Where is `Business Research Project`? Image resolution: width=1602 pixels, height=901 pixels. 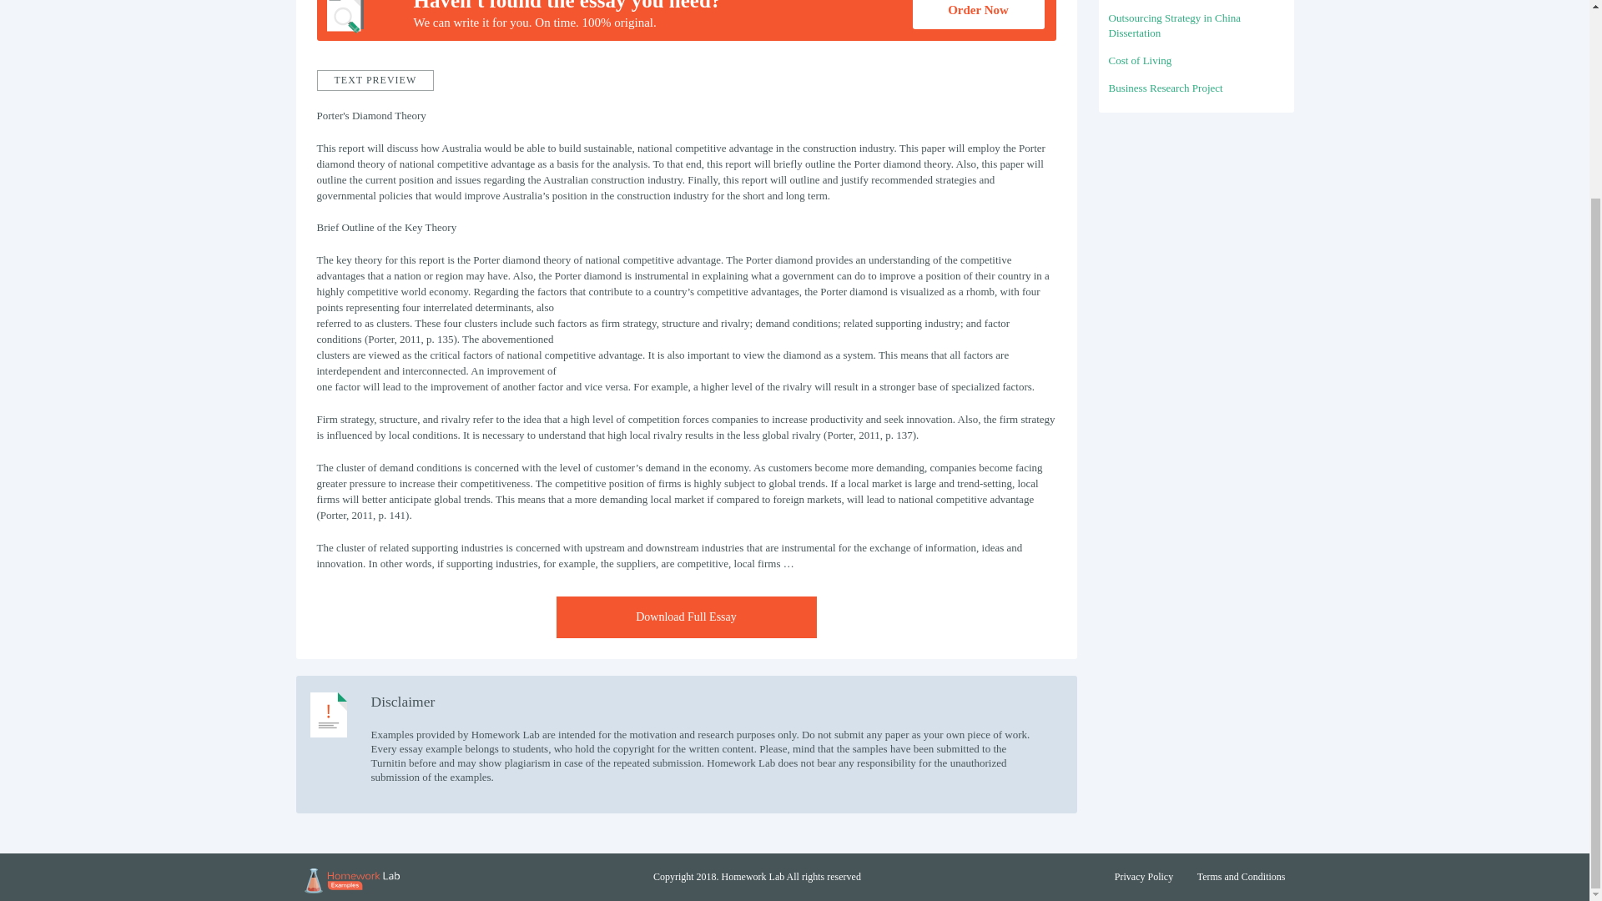 Business Research Project is located at coordinates (1165, 88).